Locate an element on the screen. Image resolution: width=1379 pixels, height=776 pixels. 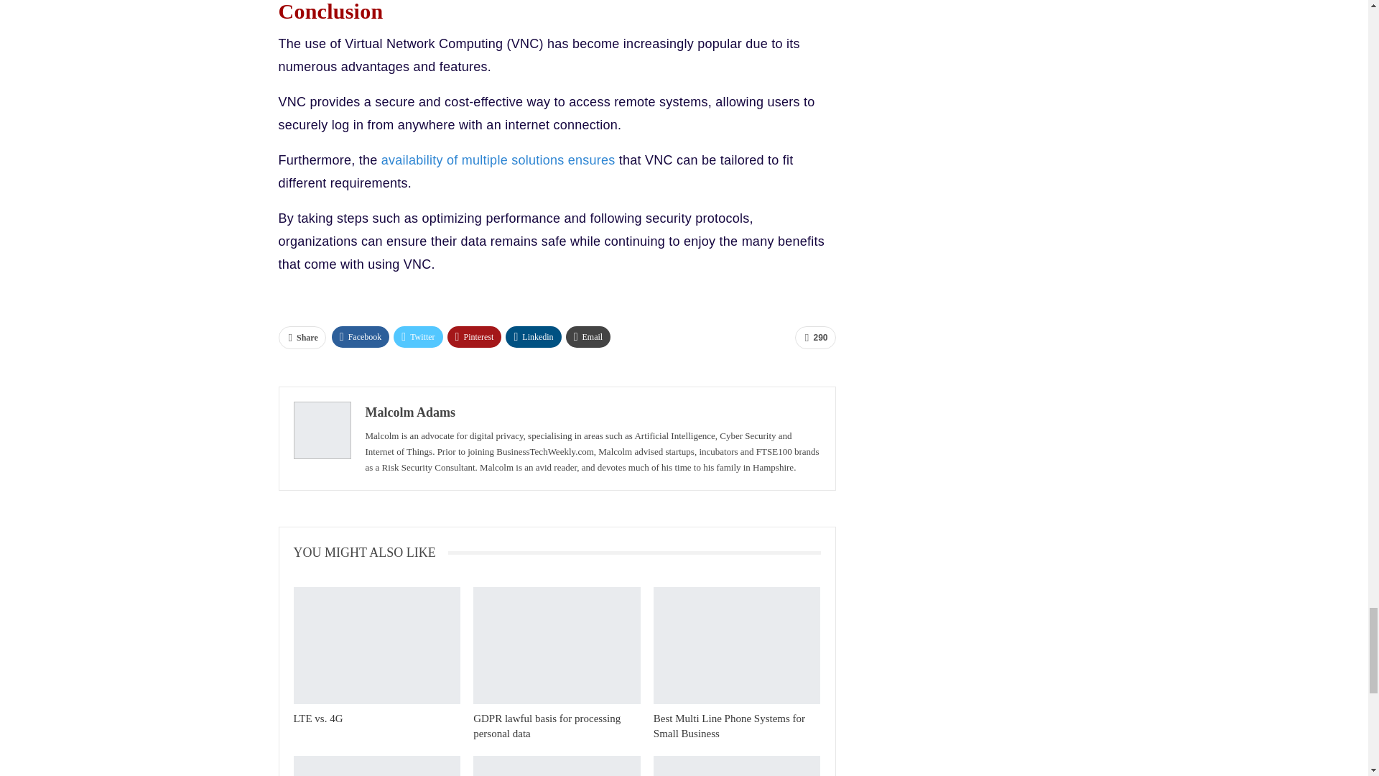
Mastering Evolving SEO Trends for Online Success is located at coordinates (557, 766).